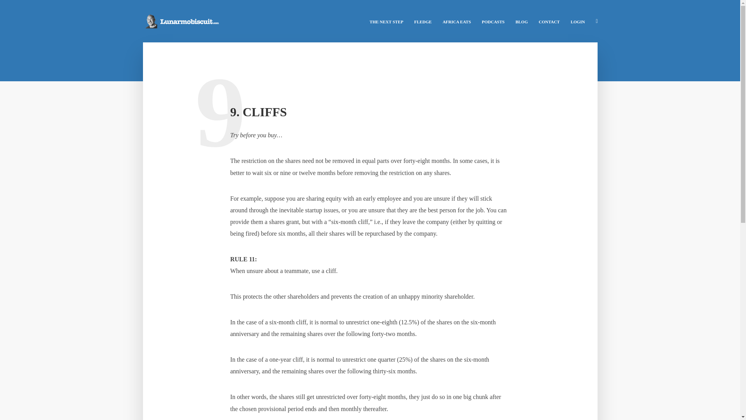 Image resolution: width=746 pixels, height=420 pixels. I want to click on LOGIN, so click(578, 21).